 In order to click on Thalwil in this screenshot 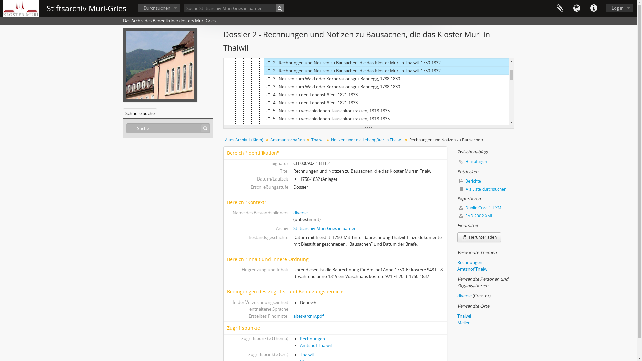, I will do `click(318, 140)`.